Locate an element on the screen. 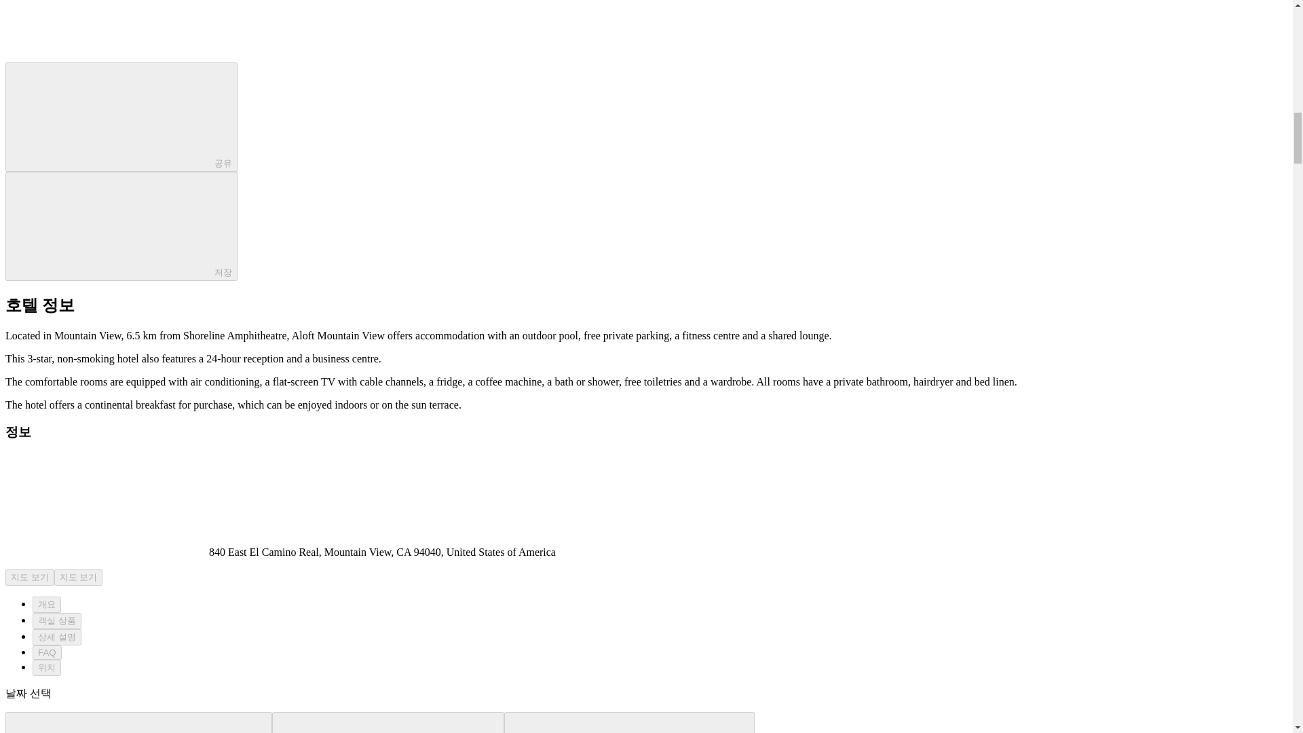 Image resolution: width=1303 pixels, height=733 pixels. FAQ is located at coordinates (47, 653).